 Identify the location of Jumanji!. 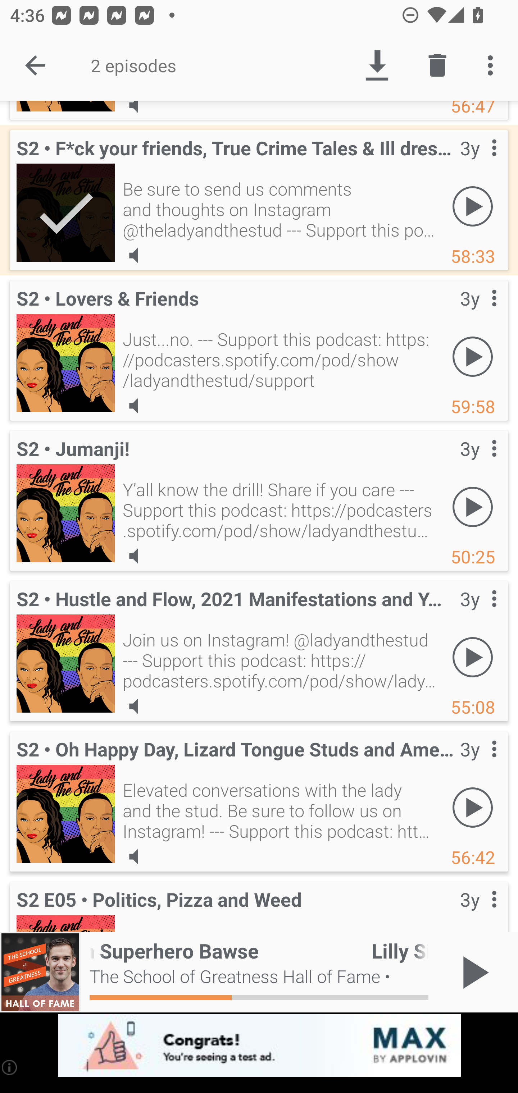
(65, 513).